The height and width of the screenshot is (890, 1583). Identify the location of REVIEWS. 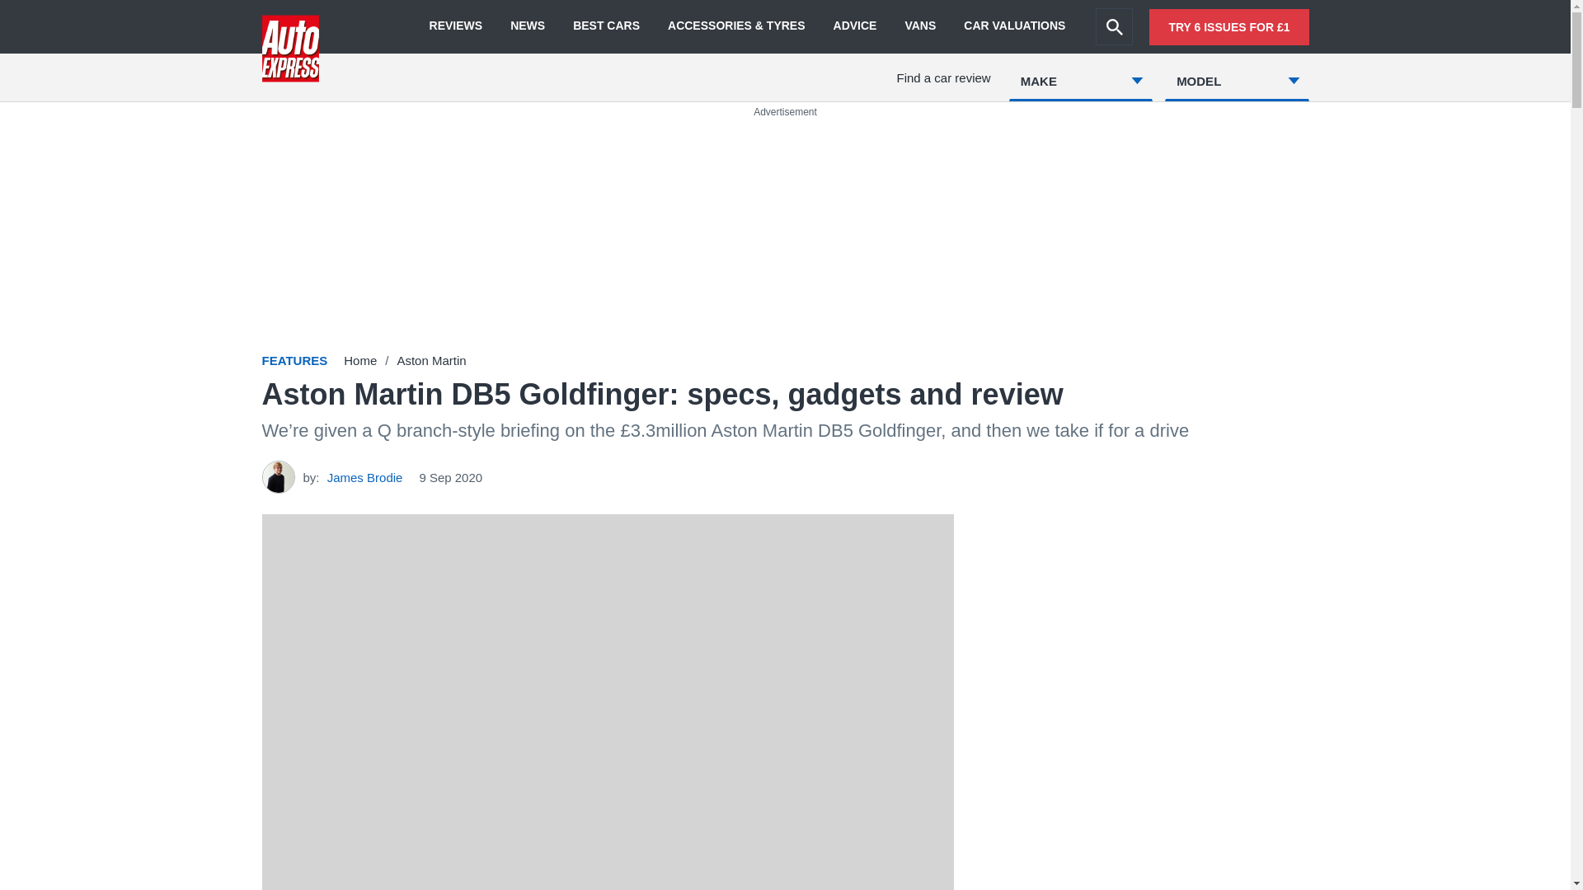
(455, 26).